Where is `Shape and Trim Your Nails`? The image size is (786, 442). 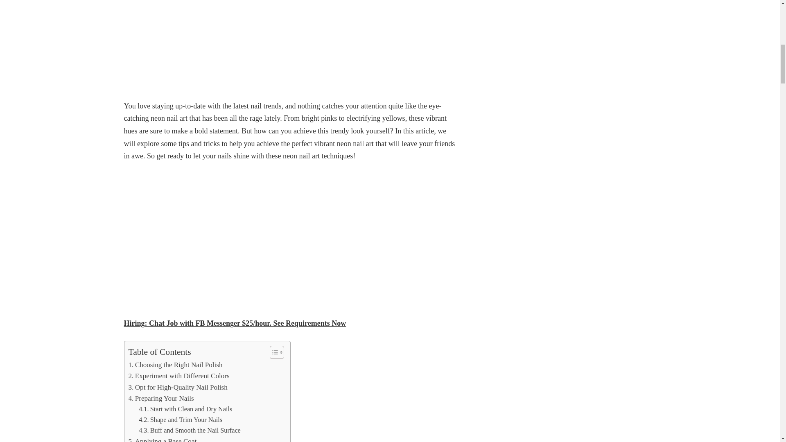
Shape and Trim Your Nails is located at coordinates (181, 420).